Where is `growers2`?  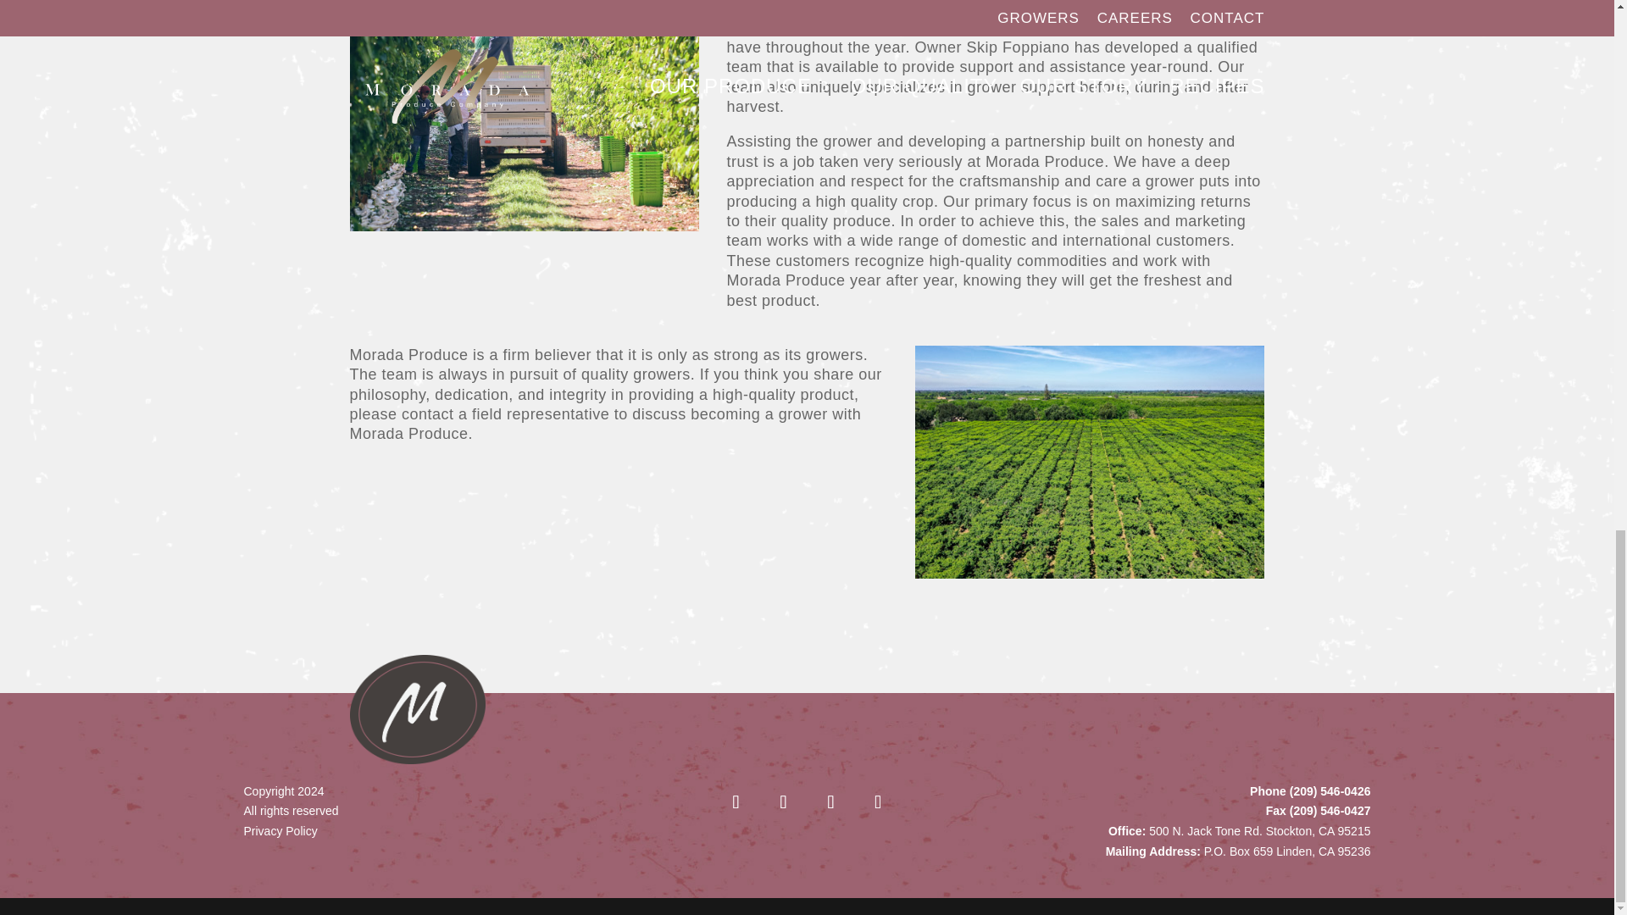 growers2 is located at coordinates (1090, 462).